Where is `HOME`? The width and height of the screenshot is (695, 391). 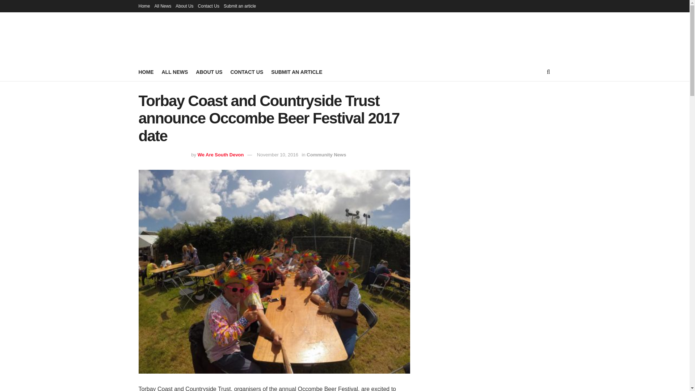
HOME is located at coordinates (146, 72).